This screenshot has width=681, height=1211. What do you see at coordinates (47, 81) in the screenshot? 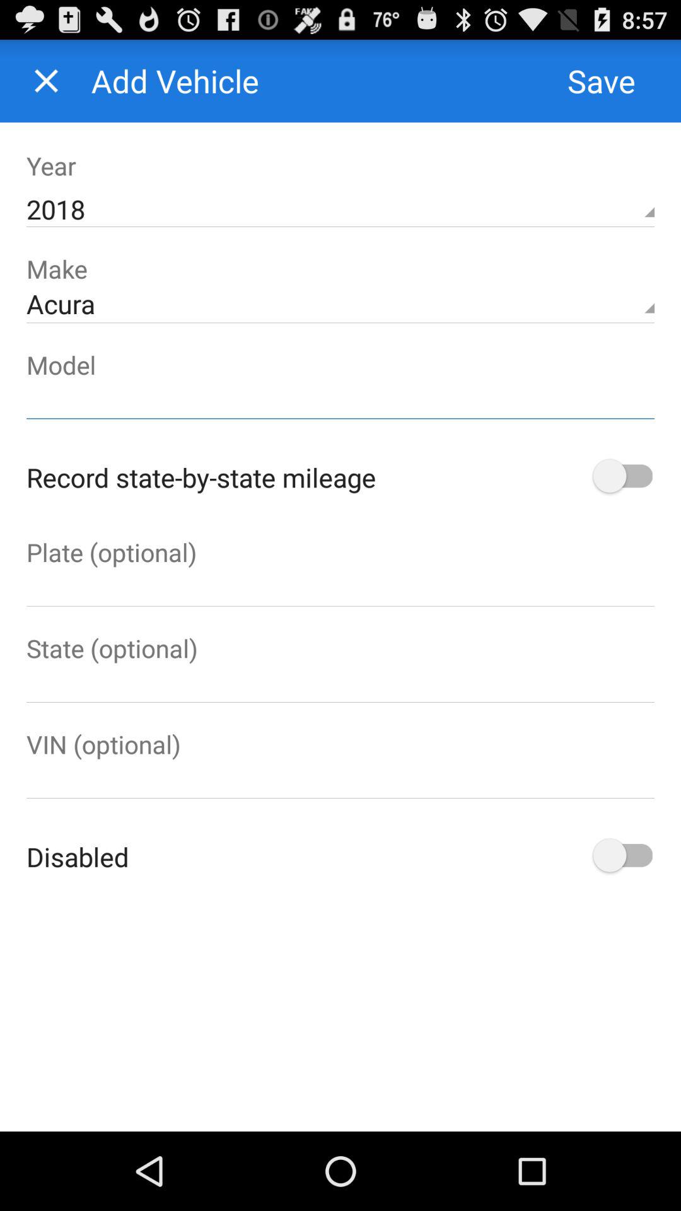
I see `close window` at bounding box center [47, 81].